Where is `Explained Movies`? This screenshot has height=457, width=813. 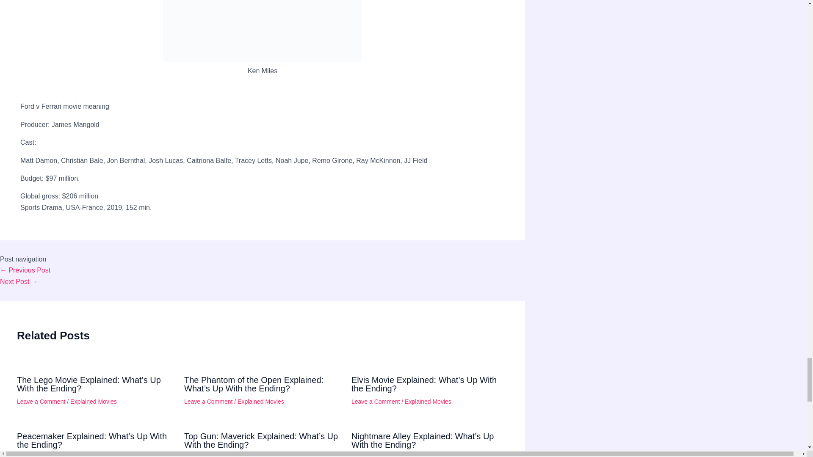
Explained Movies is located at coordinates (260, 455).